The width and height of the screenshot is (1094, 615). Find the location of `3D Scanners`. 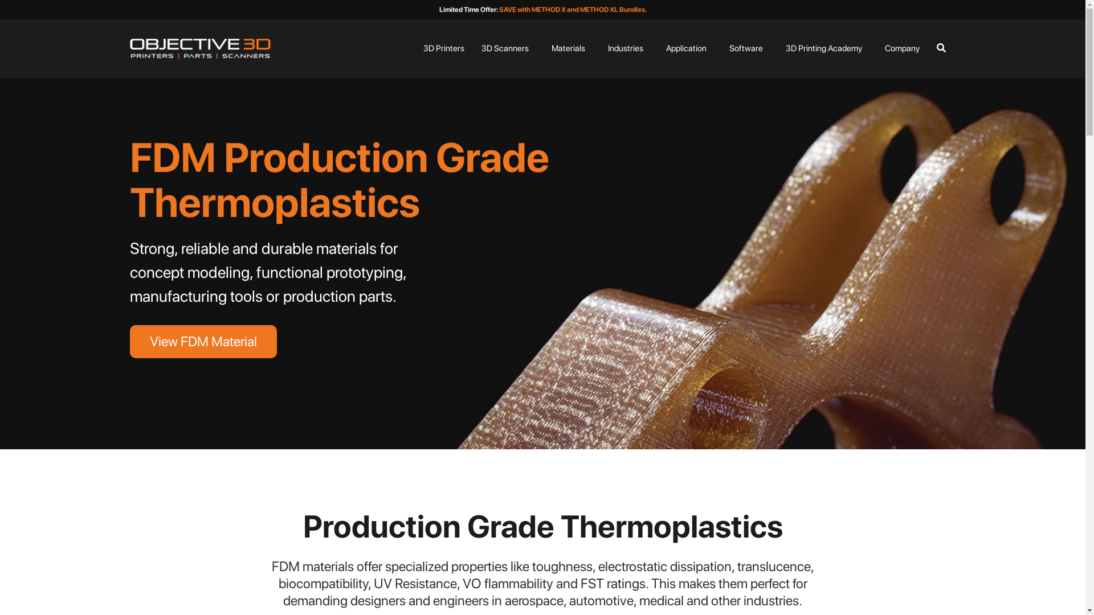

3D Scanners is located at coordinates (505, 49).